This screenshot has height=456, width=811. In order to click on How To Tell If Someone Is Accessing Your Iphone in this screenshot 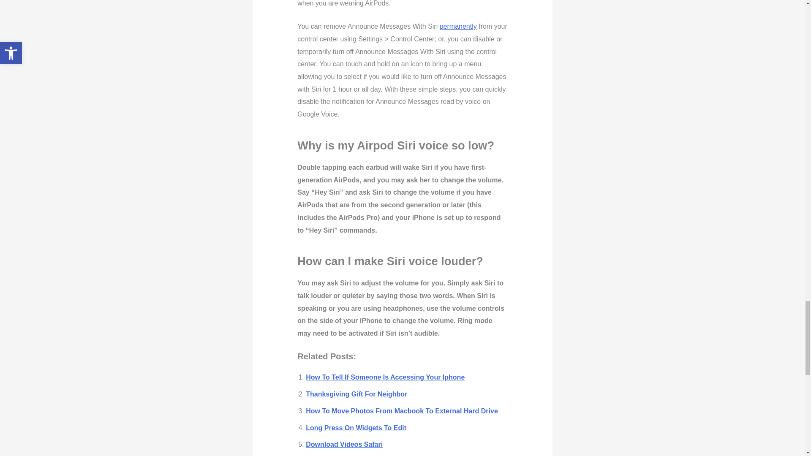, I will do `click(385, 377)`.